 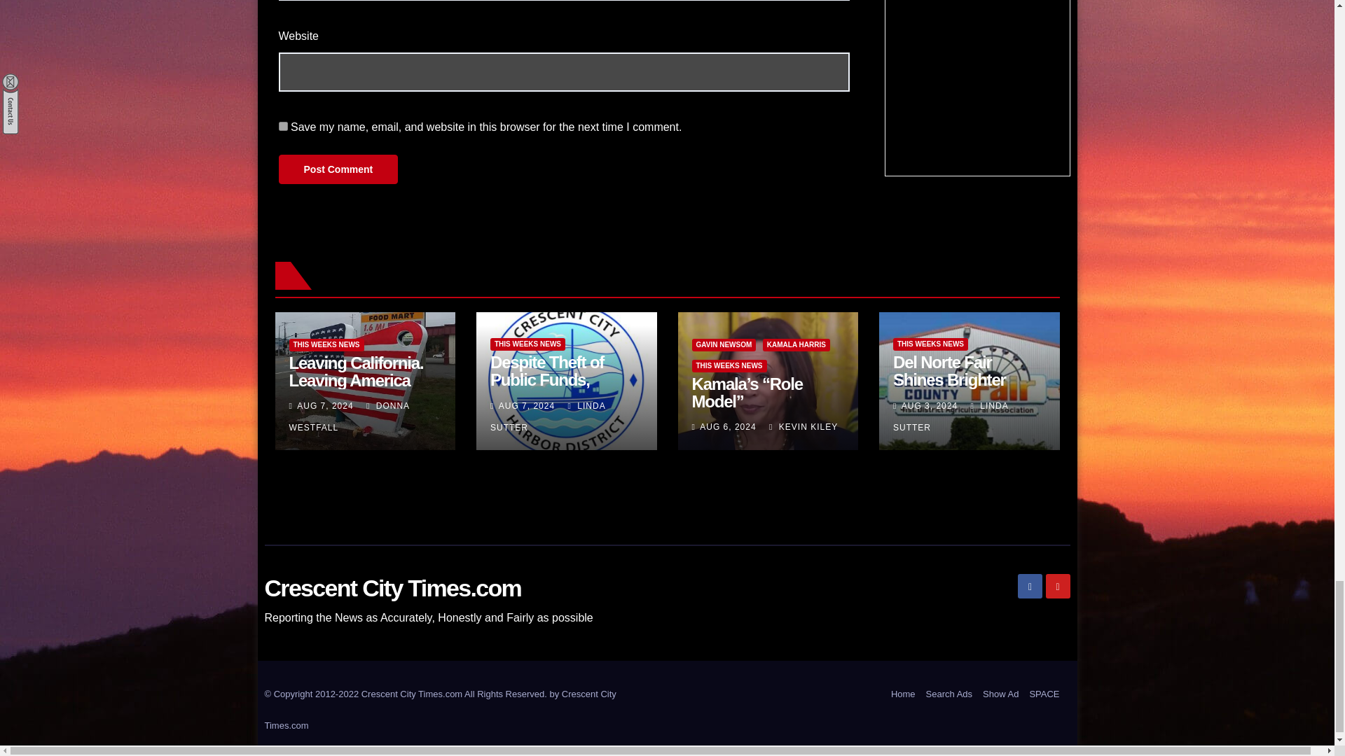 I want to click on yes, so click(x=283, y=126).